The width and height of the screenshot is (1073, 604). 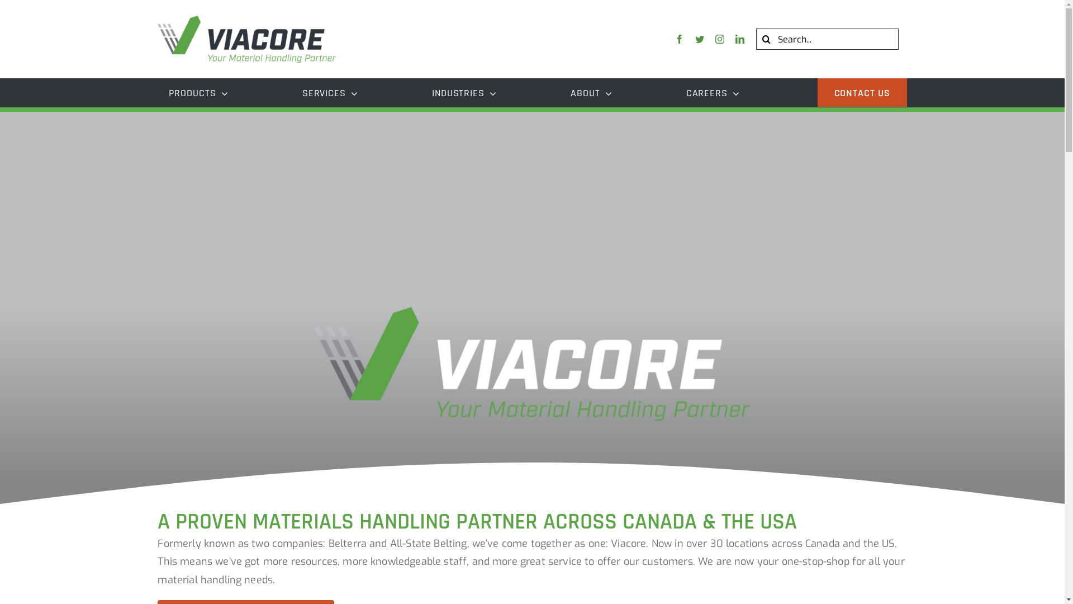 I want to click on LinkedIn, so click(x=740, y=39).